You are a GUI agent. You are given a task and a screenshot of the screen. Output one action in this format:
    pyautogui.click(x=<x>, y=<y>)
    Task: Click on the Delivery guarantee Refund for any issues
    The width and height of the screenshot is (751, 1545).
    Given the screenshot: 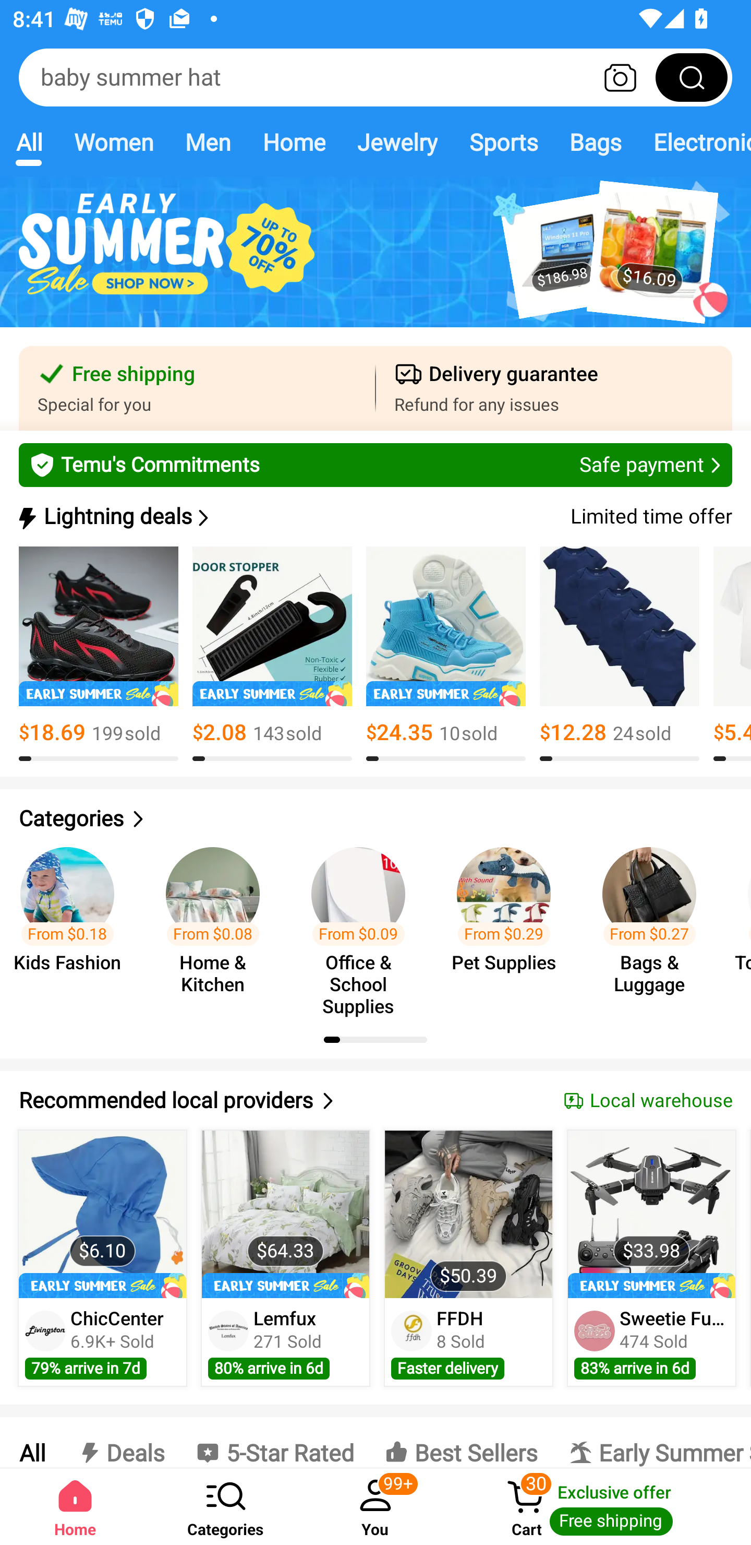 What is the action you would take?
    pyautogui.click(x=554, y=388)
    